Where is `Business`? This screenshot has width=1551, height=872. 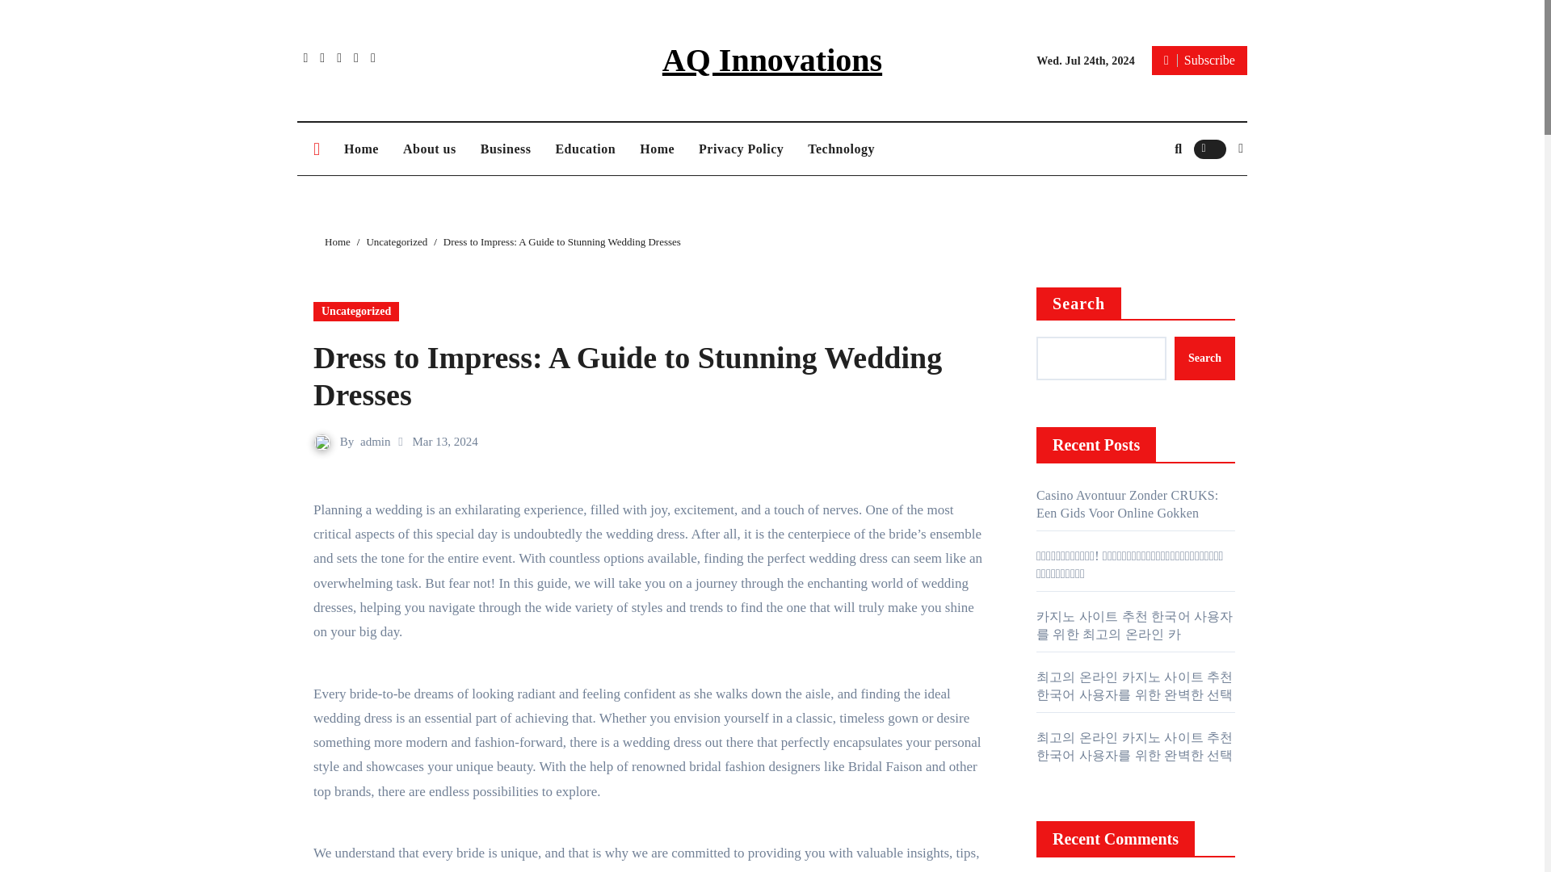
Business is located at coordinates (506, 149).